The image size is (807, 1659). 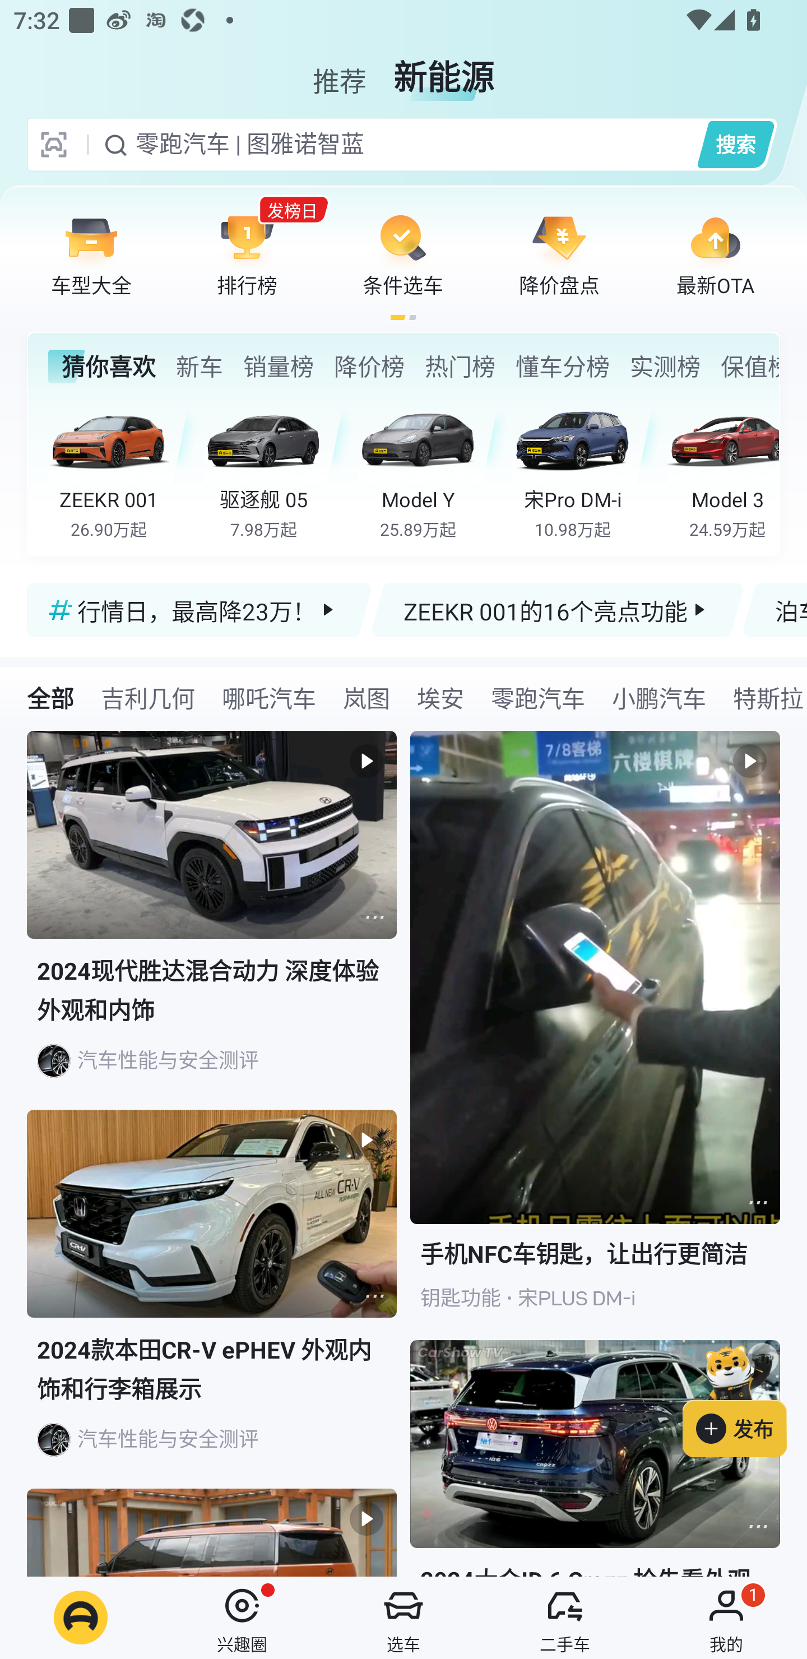 What do you see at coordinates (242, 1618) in the screenshot?
I see ` 兴趣圈` at bounding box center [242, 1618].